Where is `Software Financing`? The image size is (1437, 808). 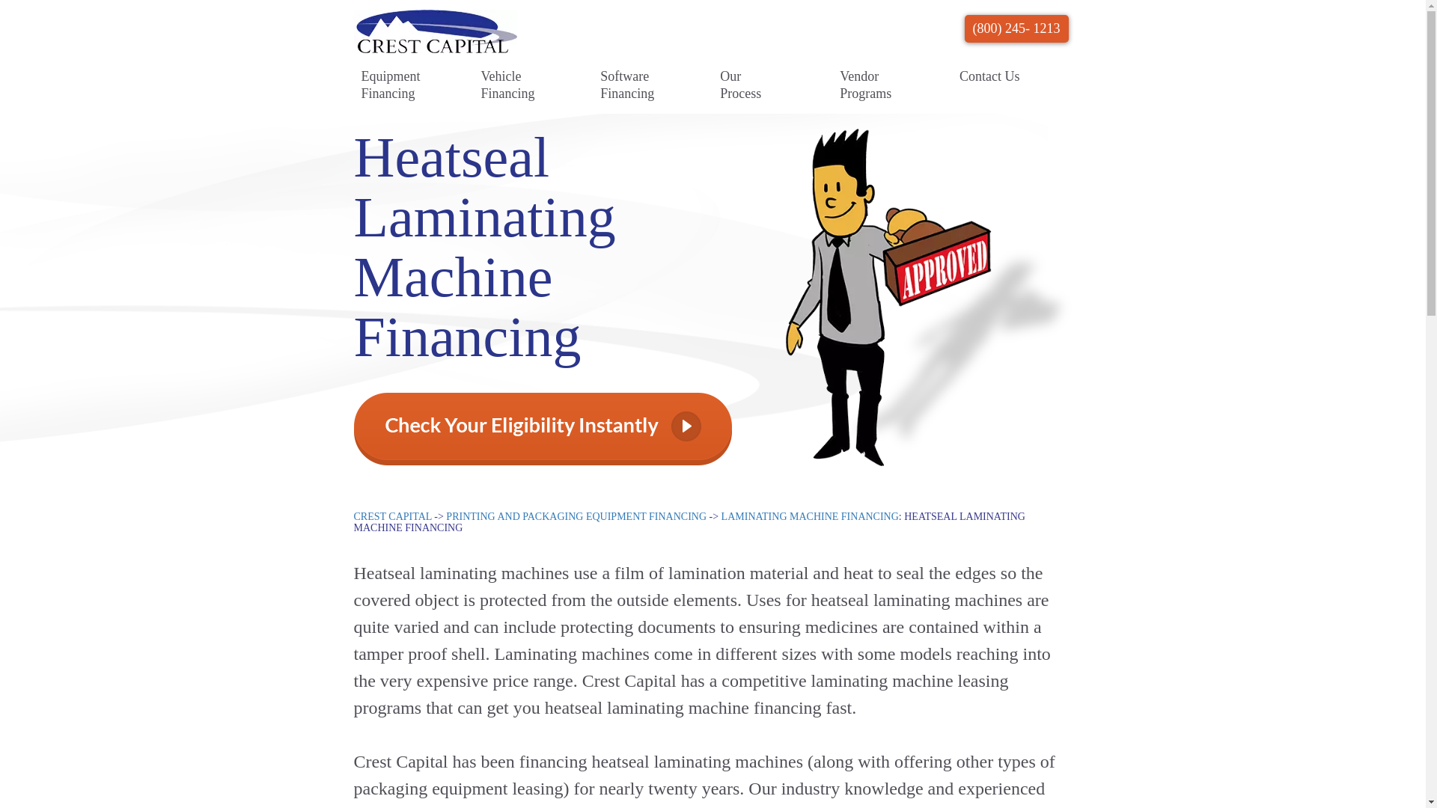
Software Financing is located at coordinates (630, 85).